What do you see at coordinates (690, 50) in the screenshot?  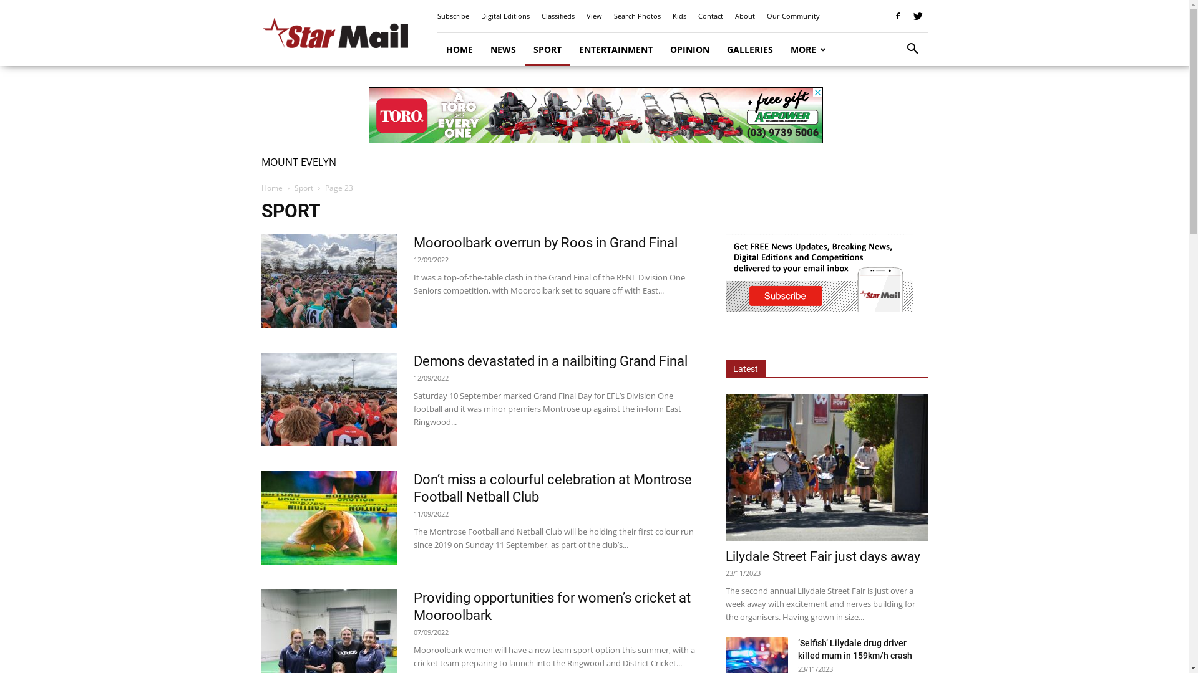 I see `OPINION` at bounding box center [690, 50].